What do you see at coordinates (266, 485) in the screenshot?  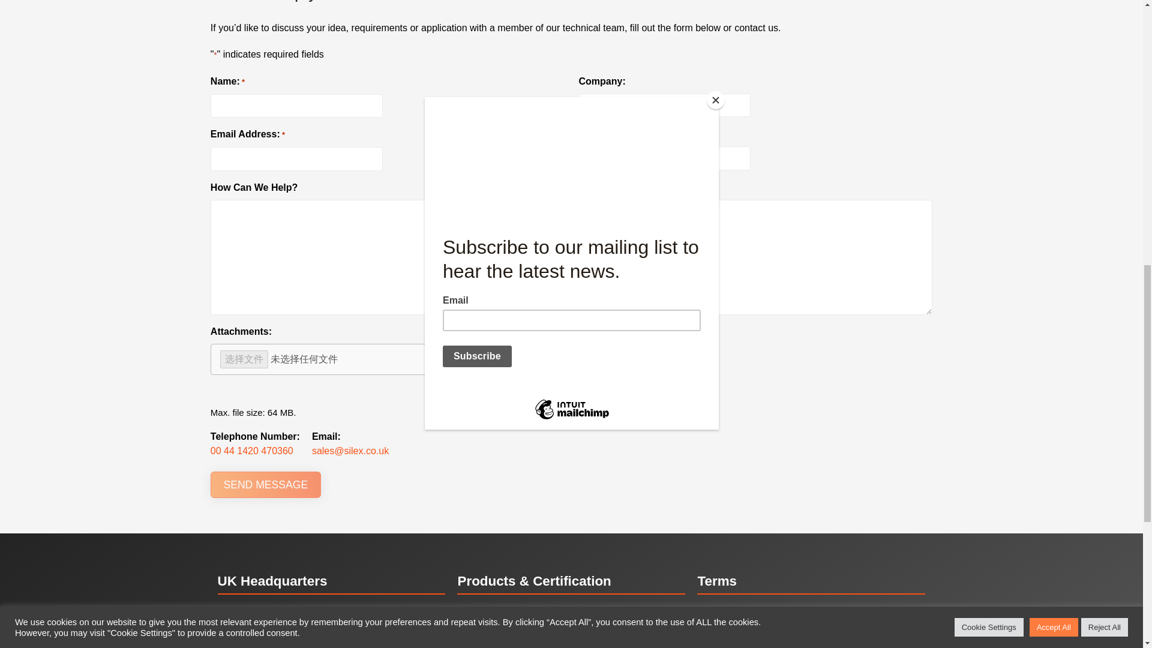 I see `SEND MESSAGE` at bounding box center [266, 485].